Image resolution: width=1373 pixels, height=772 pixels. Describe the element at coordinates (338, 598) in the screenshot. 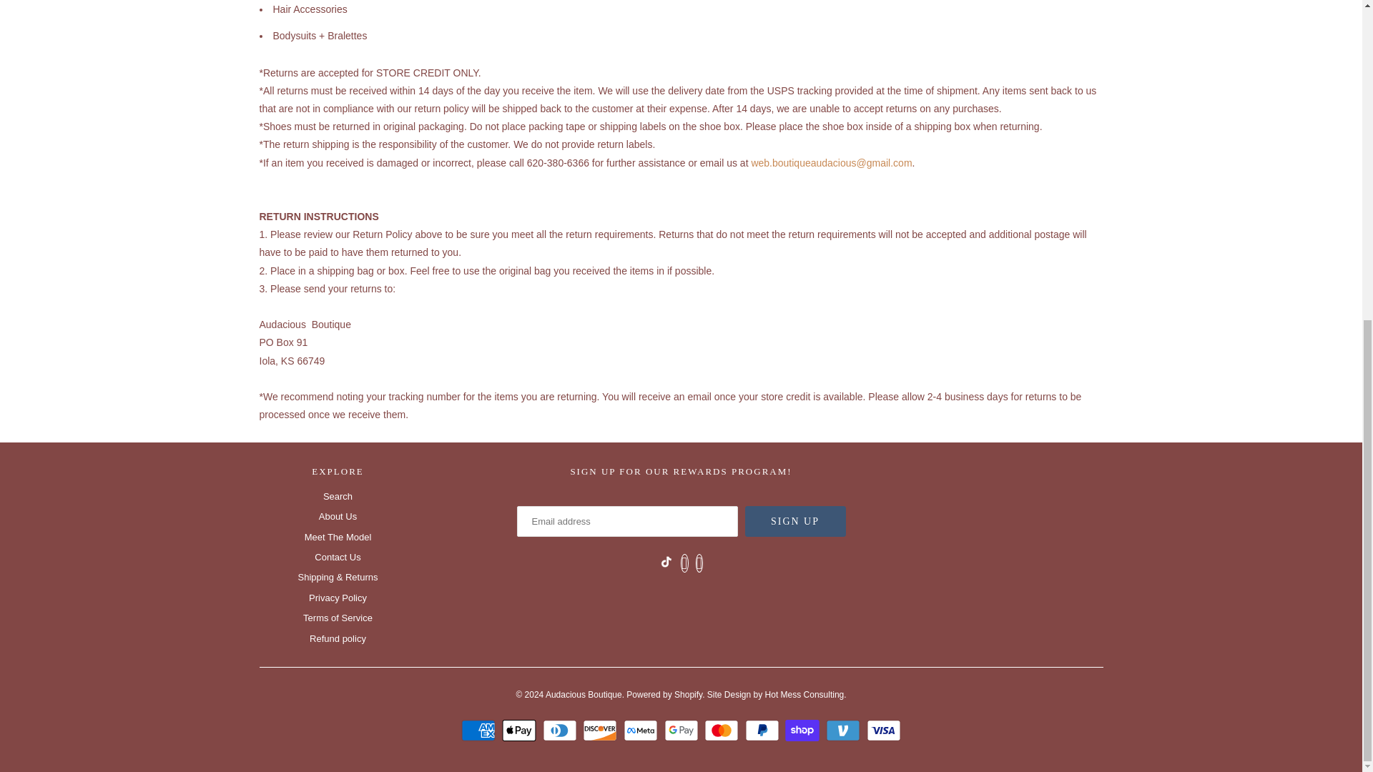

I see `Privacy Policy` at that location.